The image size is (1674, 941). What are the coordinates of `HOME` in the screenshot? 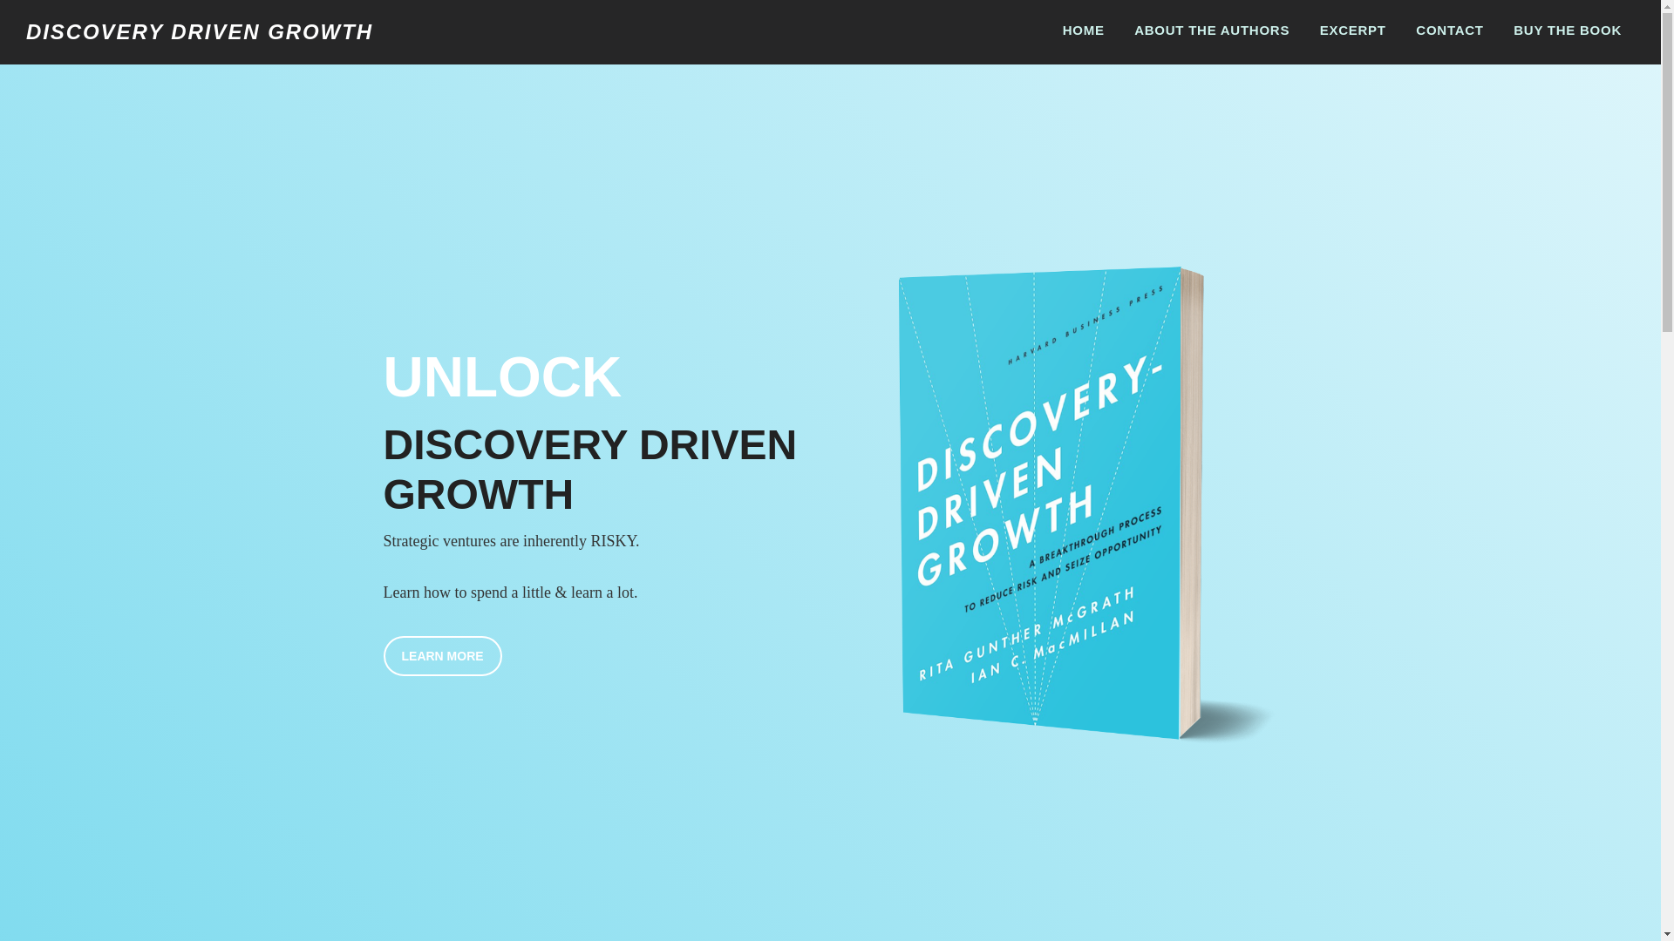 It's located at (1083, 30).